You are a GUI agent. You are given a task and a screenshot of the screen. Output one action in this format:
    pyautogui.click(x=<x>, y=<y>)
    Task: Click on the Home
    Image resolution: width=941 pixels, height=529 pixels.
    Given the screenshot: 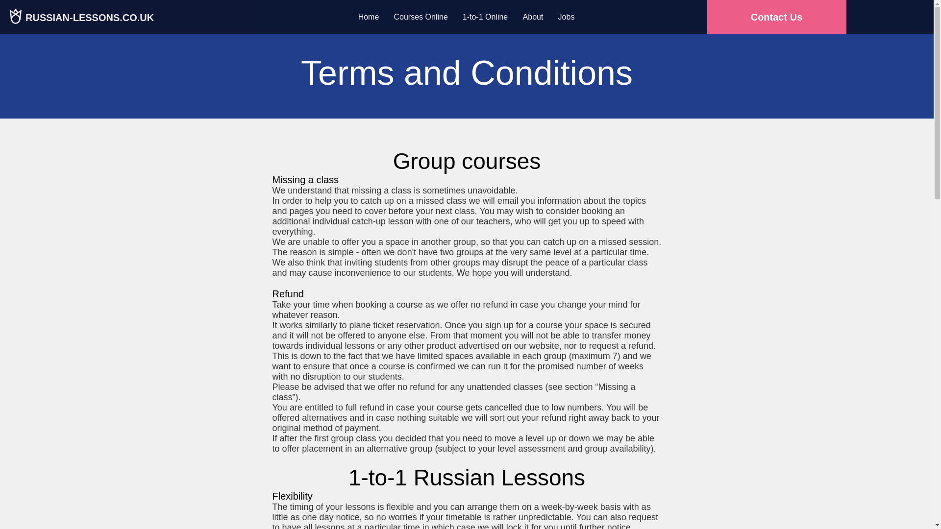 What is the action you would take?
    pyautogui.click(x=369, y=17)
    